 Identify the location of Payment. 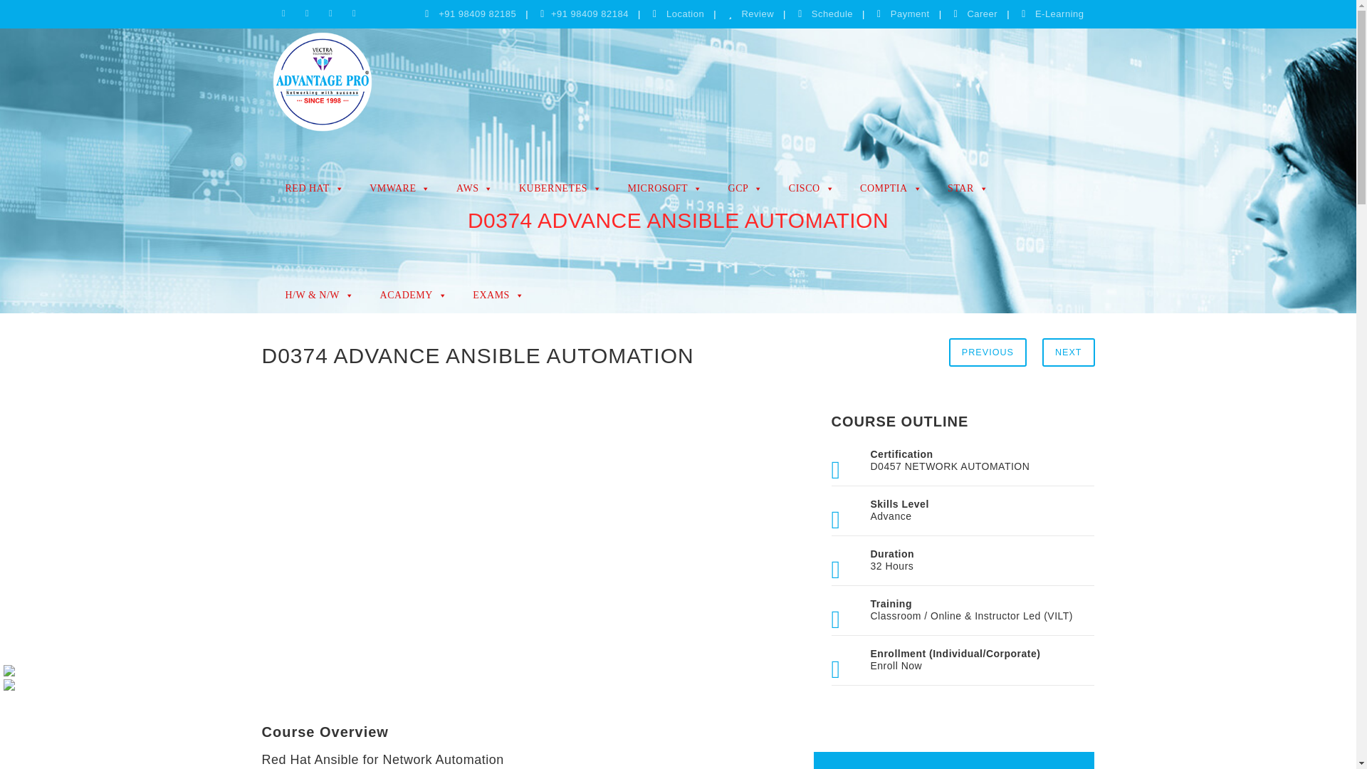
(908, 14).